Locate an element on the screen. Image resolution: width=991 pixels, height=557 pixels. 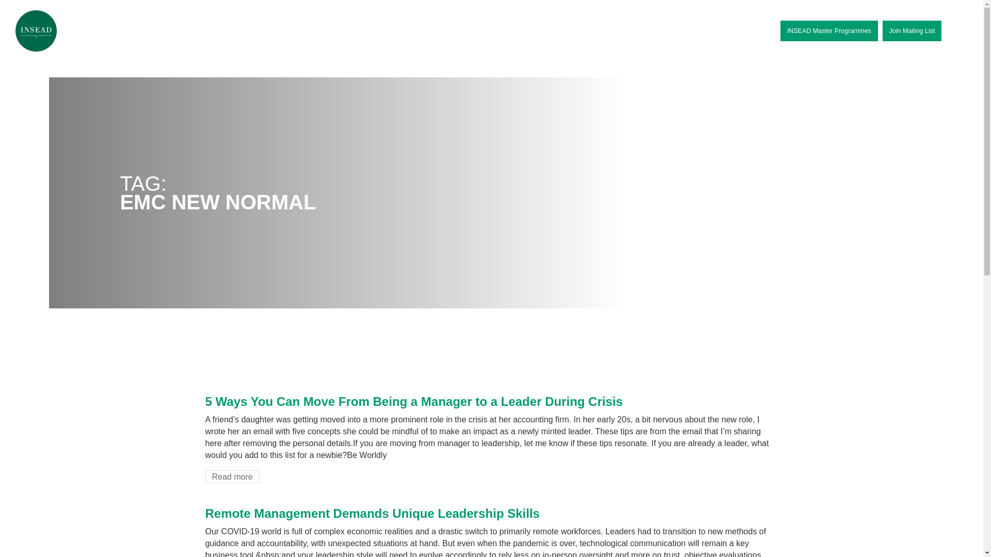
INSEAD Master Programmes is located at coordinates (829, 30).